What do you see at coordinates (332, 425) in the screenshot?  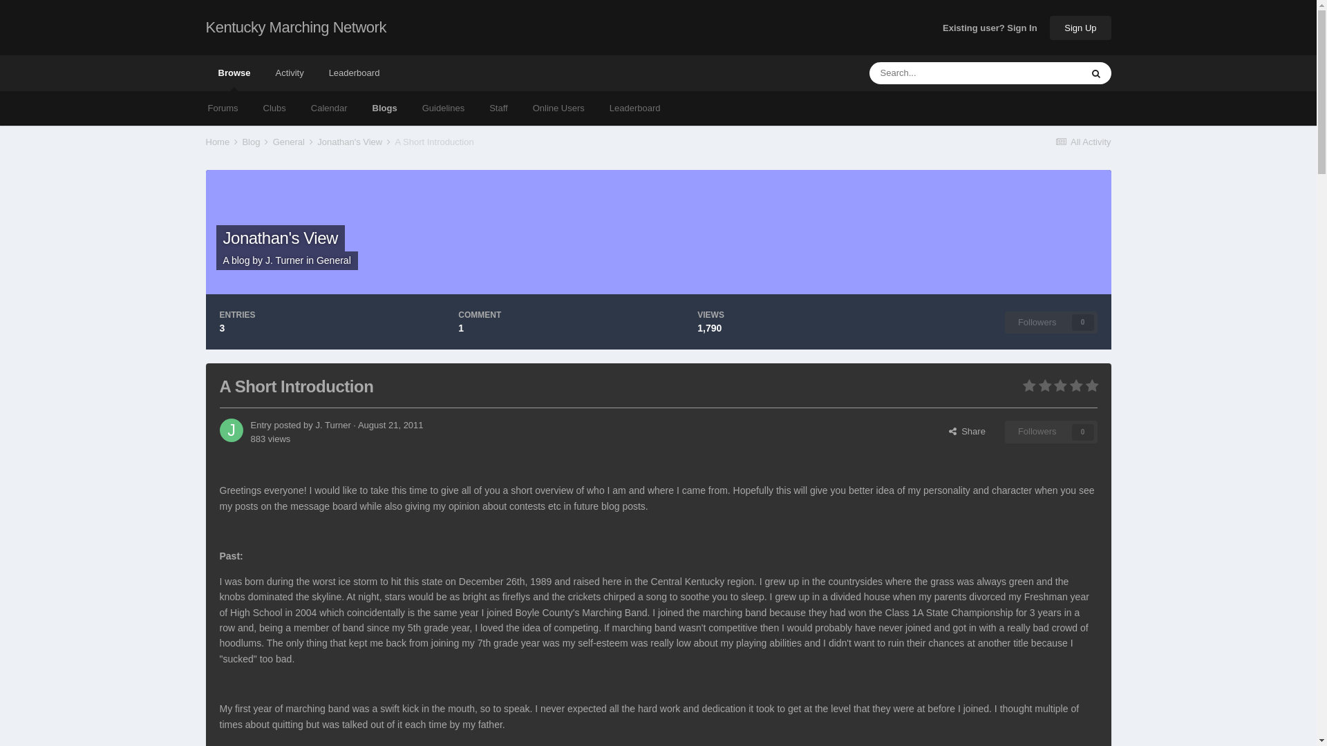 I see `J. Turner` at bounding box center [332, 425].